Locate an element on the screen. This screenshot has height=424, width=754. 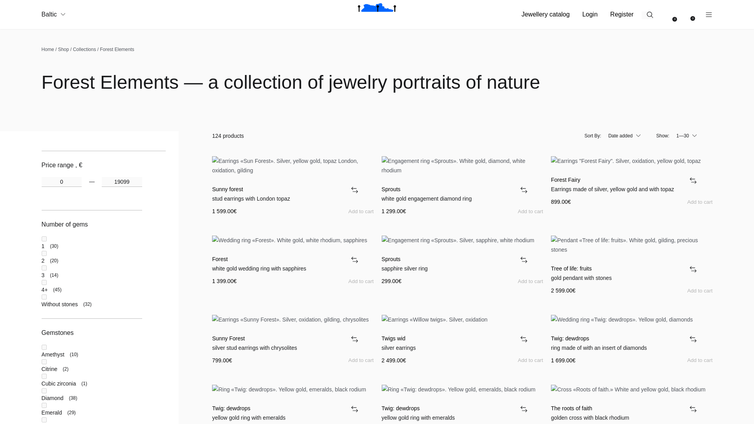
0 is located at coordinates (61, 182).